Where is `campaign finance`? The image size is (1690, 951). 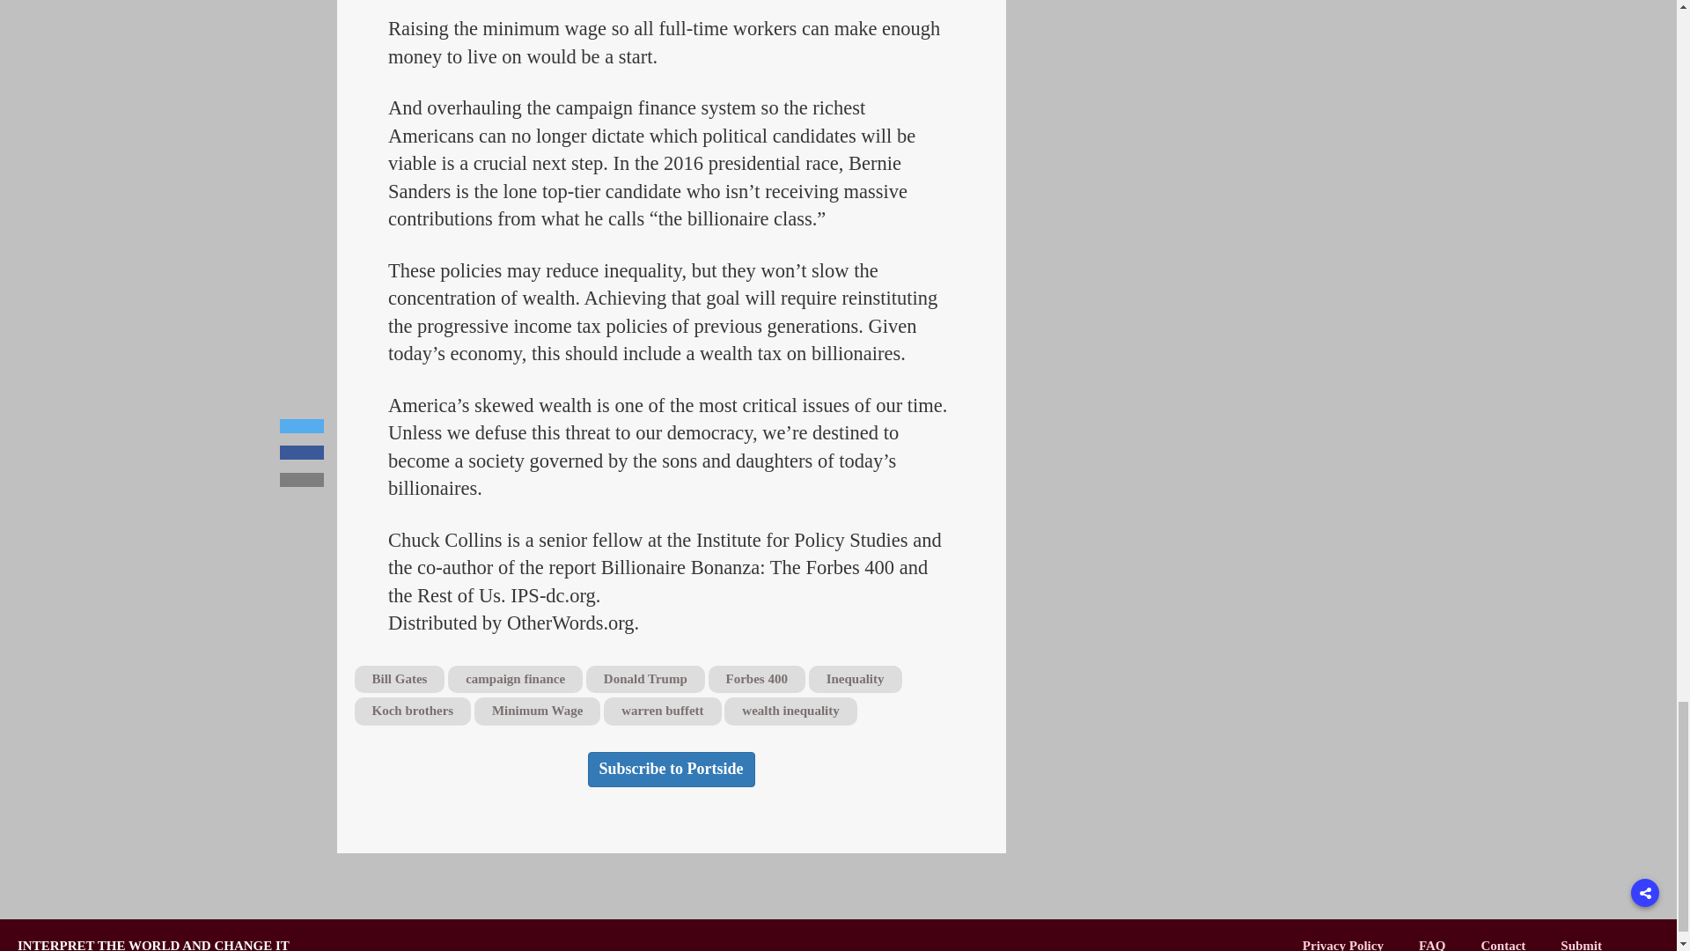
campaign finance is located at coordinates (515, 680).